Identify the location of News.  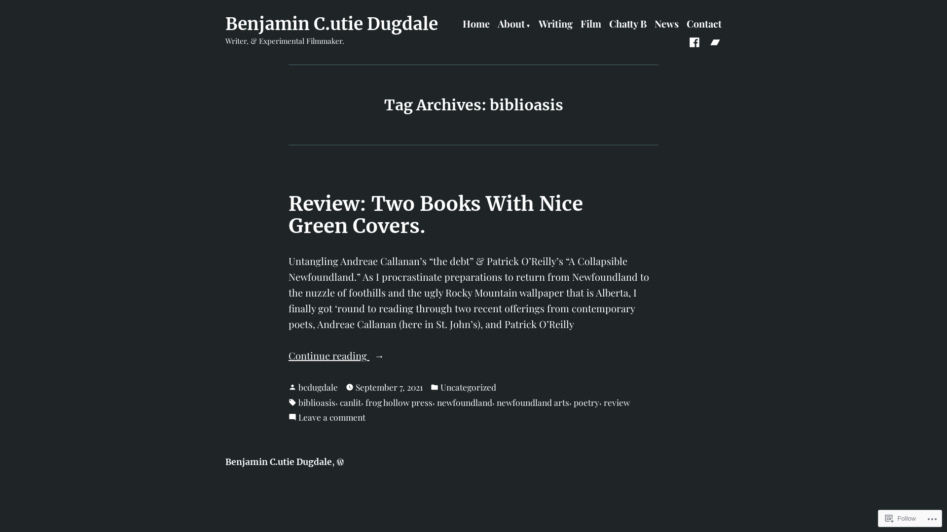
(667, 25).